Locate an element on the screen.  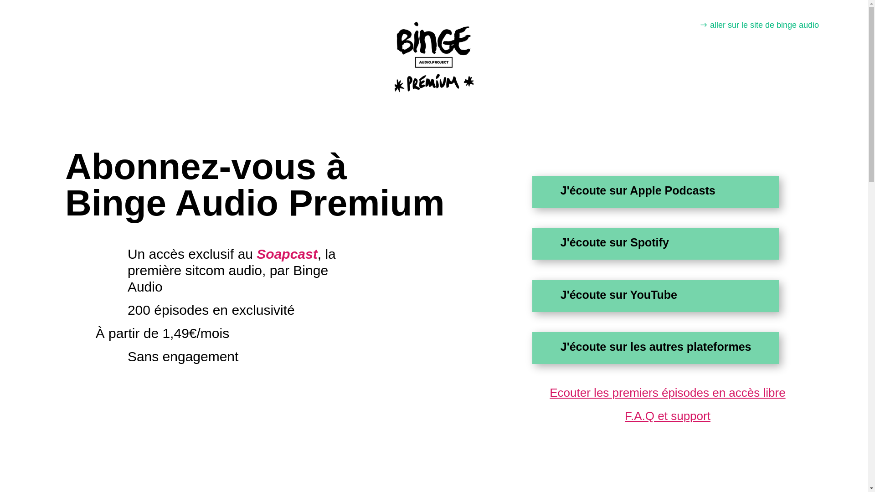
F.A.Q et support is located at coordinates (668, 416).